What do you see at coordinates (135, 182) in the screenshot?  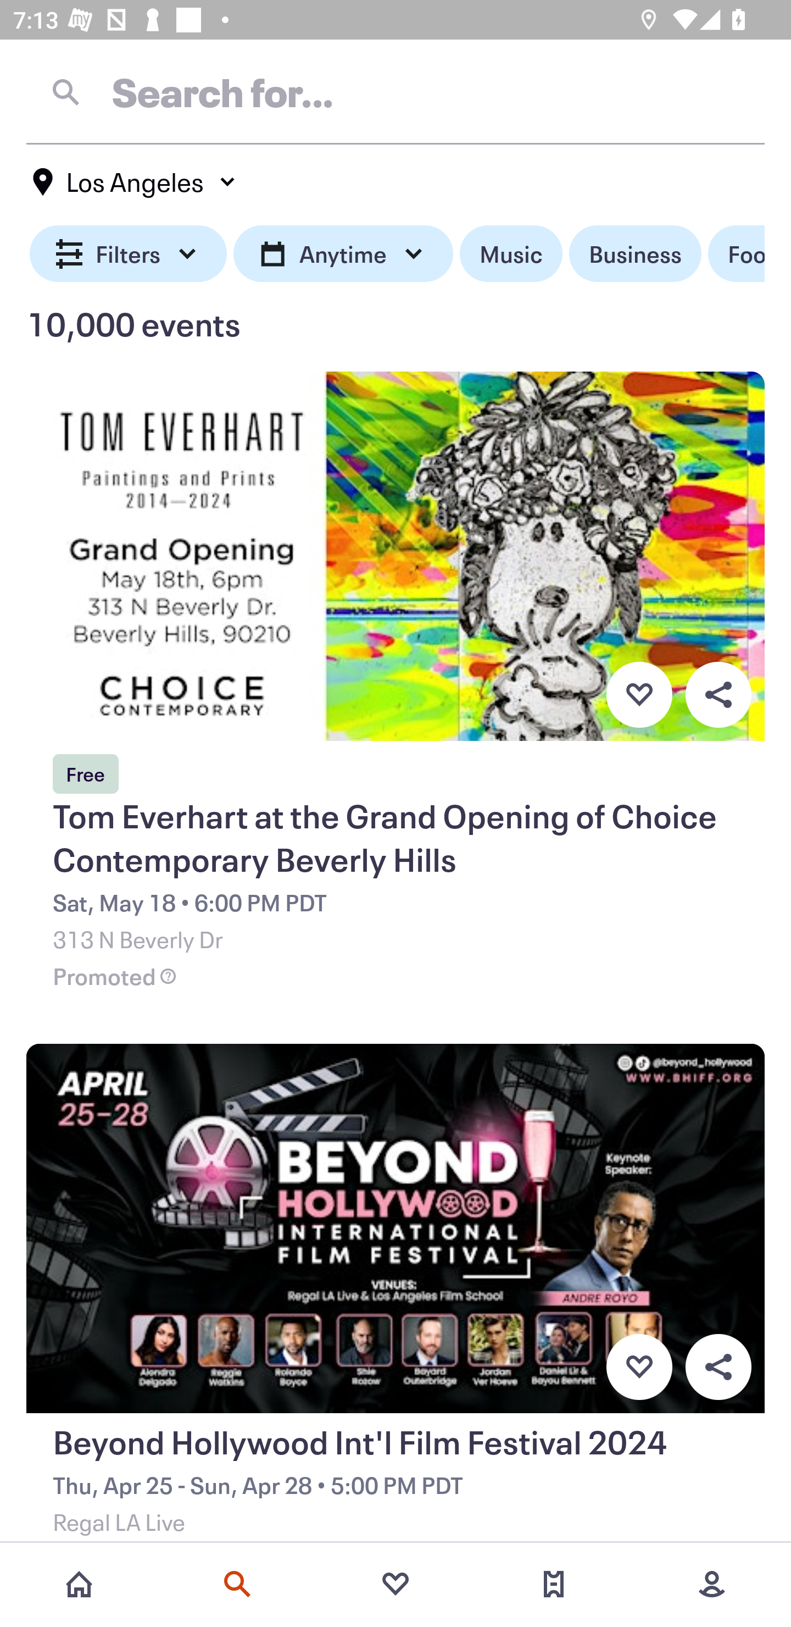 I see `Los Angeles` at bounding box center [135, 182].